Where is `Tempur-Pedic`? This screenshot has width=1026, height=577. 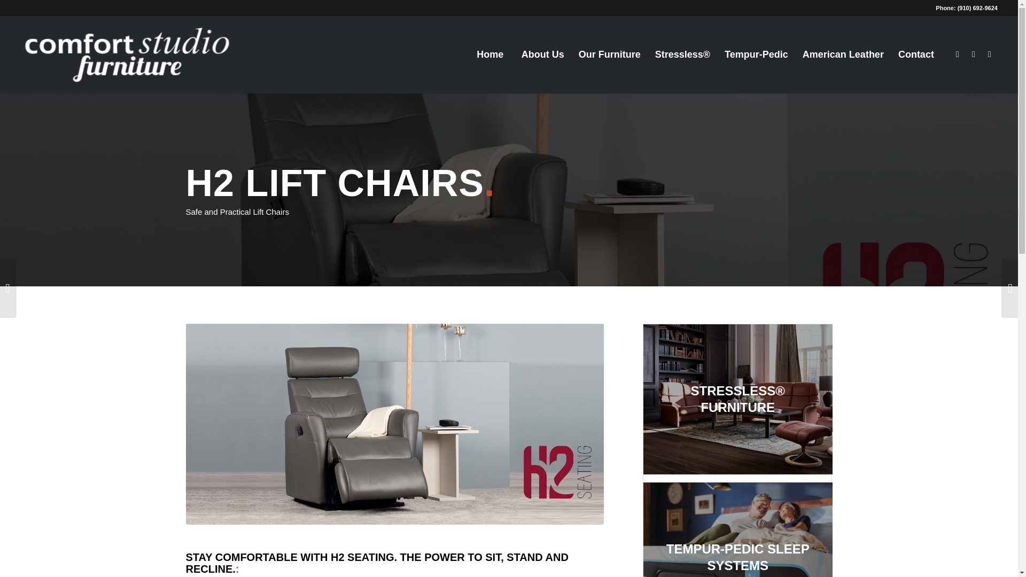 Tempur-Pedic is located at coordinates (756, 54).